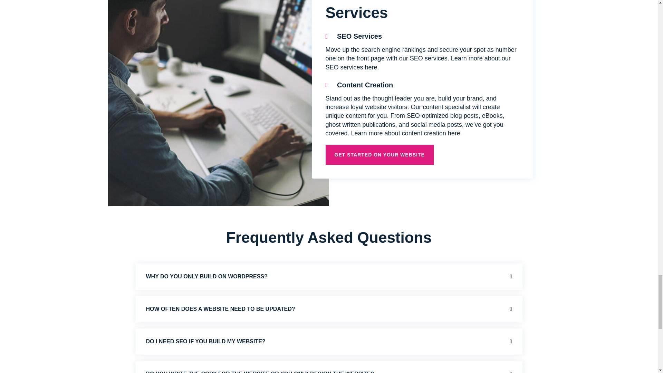 Image resolution: width=663 pixels, height=373 pixels. What do you see at coordinates (206, 276) in the screenshot?
I see `WHY DO YOU ONLY BUILD ON WORDPRESS?` at bounding box center [206, 276].